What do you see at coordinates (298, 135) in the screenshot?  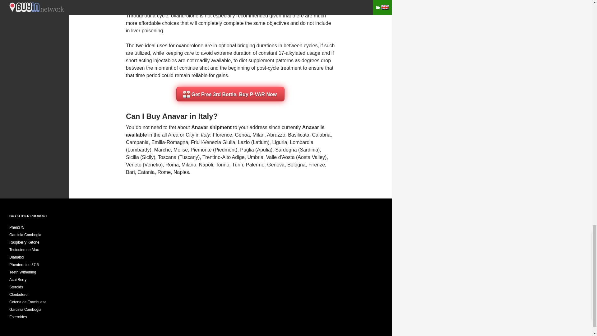 I see `Basilicata` at bounding box center [298, 135].